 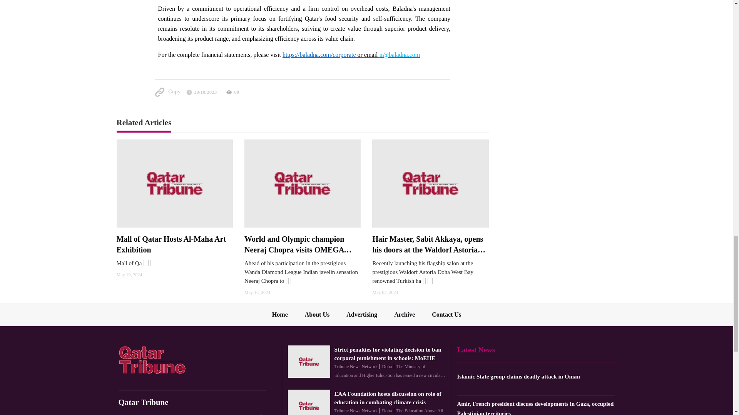 What do you see at coordinates (167, 92) in the screenshot?
I see `  Copy` at bounding box center [167, 92].